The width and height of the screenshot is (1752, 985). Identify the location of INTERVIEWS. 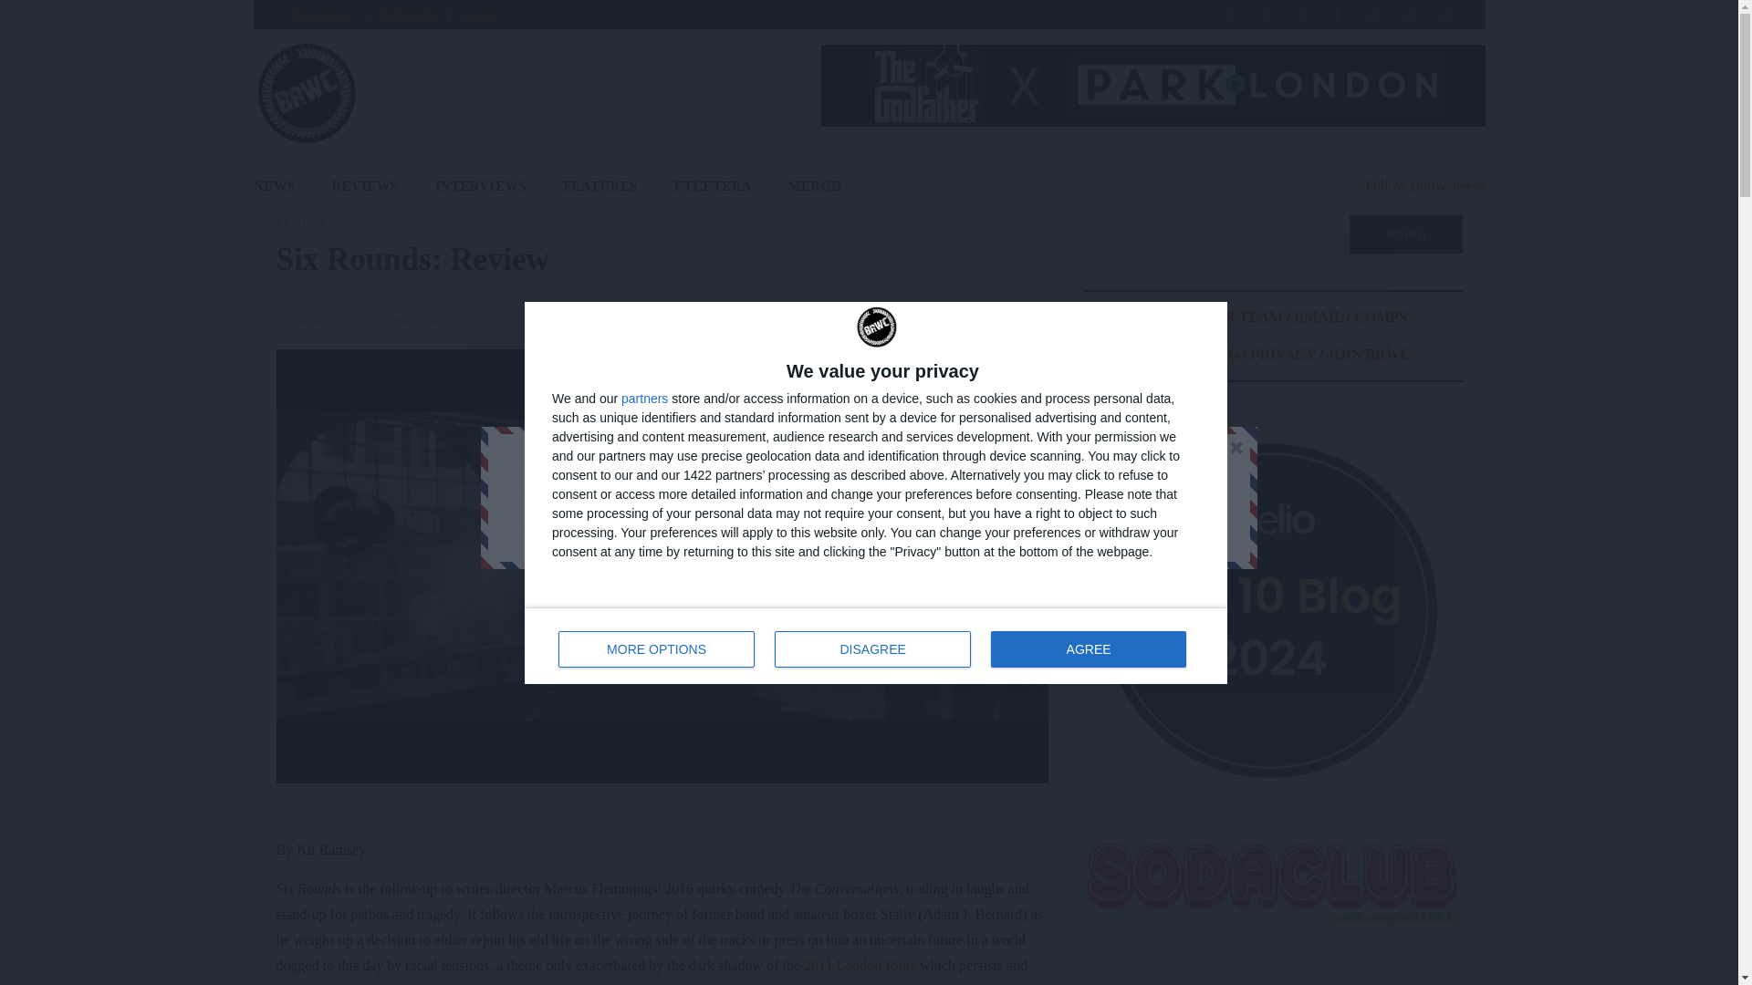
(600, 186).